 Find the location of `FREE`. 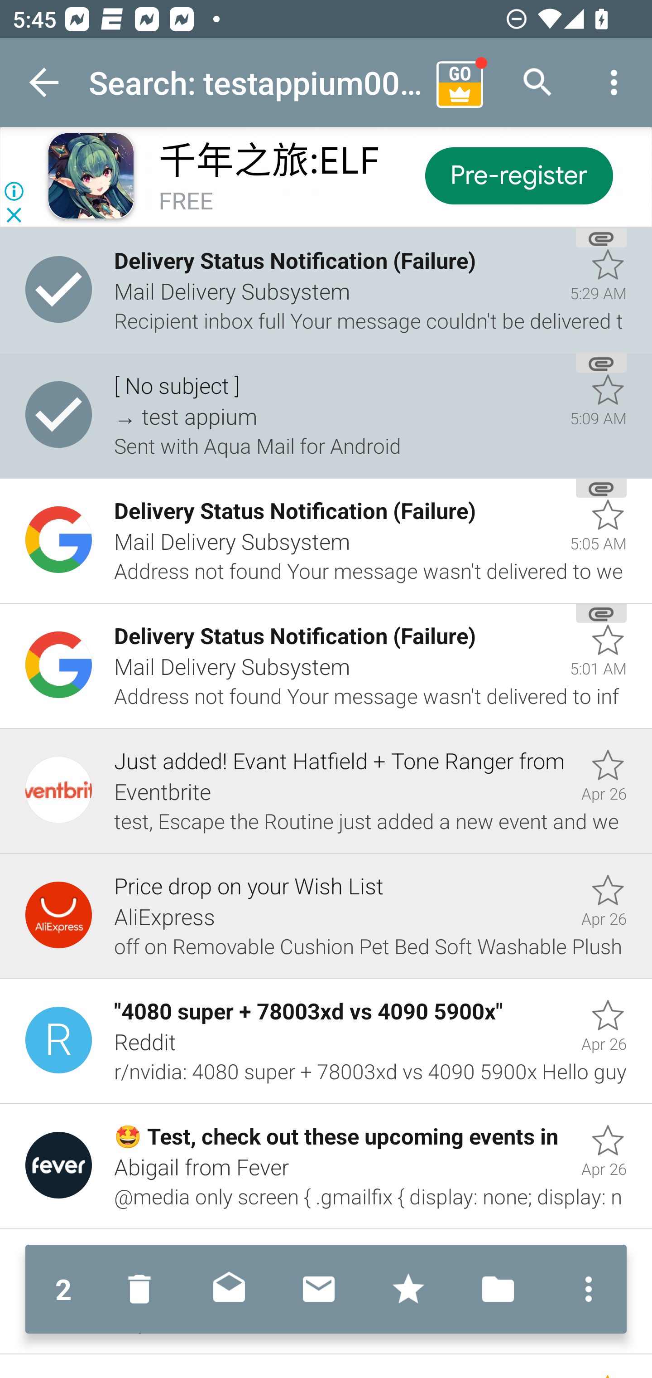

FREE is located at coordinates (186, 202).